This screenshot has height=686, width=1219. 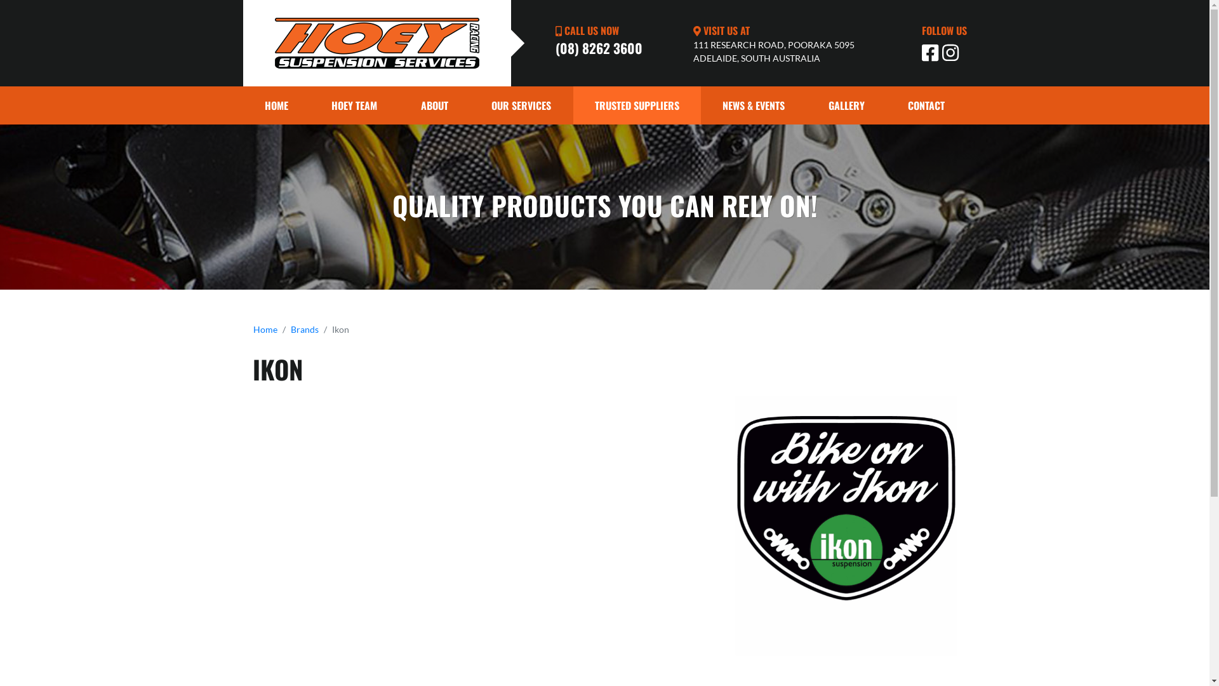 I want to click on CONTACT, so click(x=927, y=105).